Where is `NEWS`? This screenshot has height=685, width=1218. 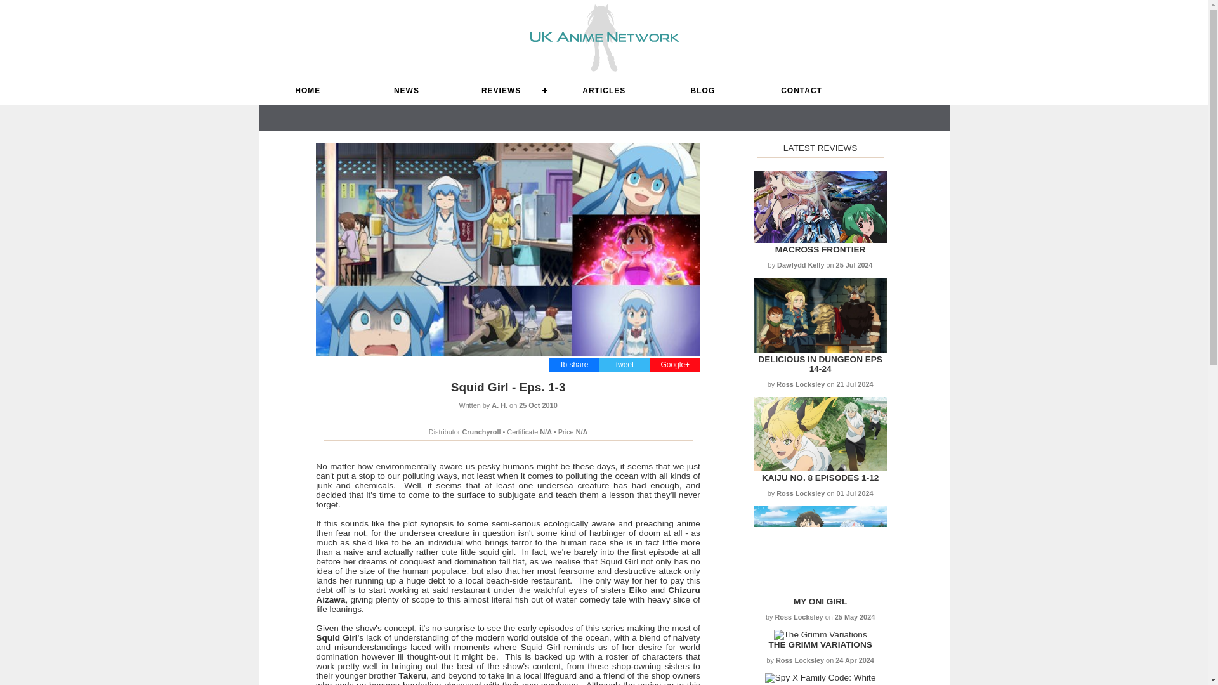
NEWS is located at coordinates (406, 90).